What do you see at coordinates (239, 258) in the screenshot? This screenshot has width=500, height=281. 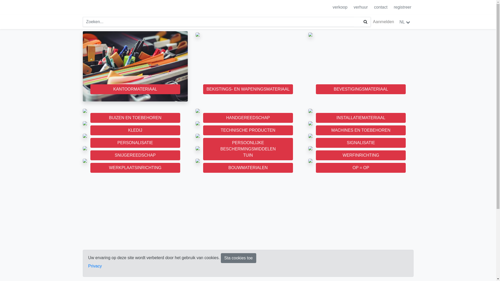 I see `Sta cookies toe` at bounding box center [239, 258].